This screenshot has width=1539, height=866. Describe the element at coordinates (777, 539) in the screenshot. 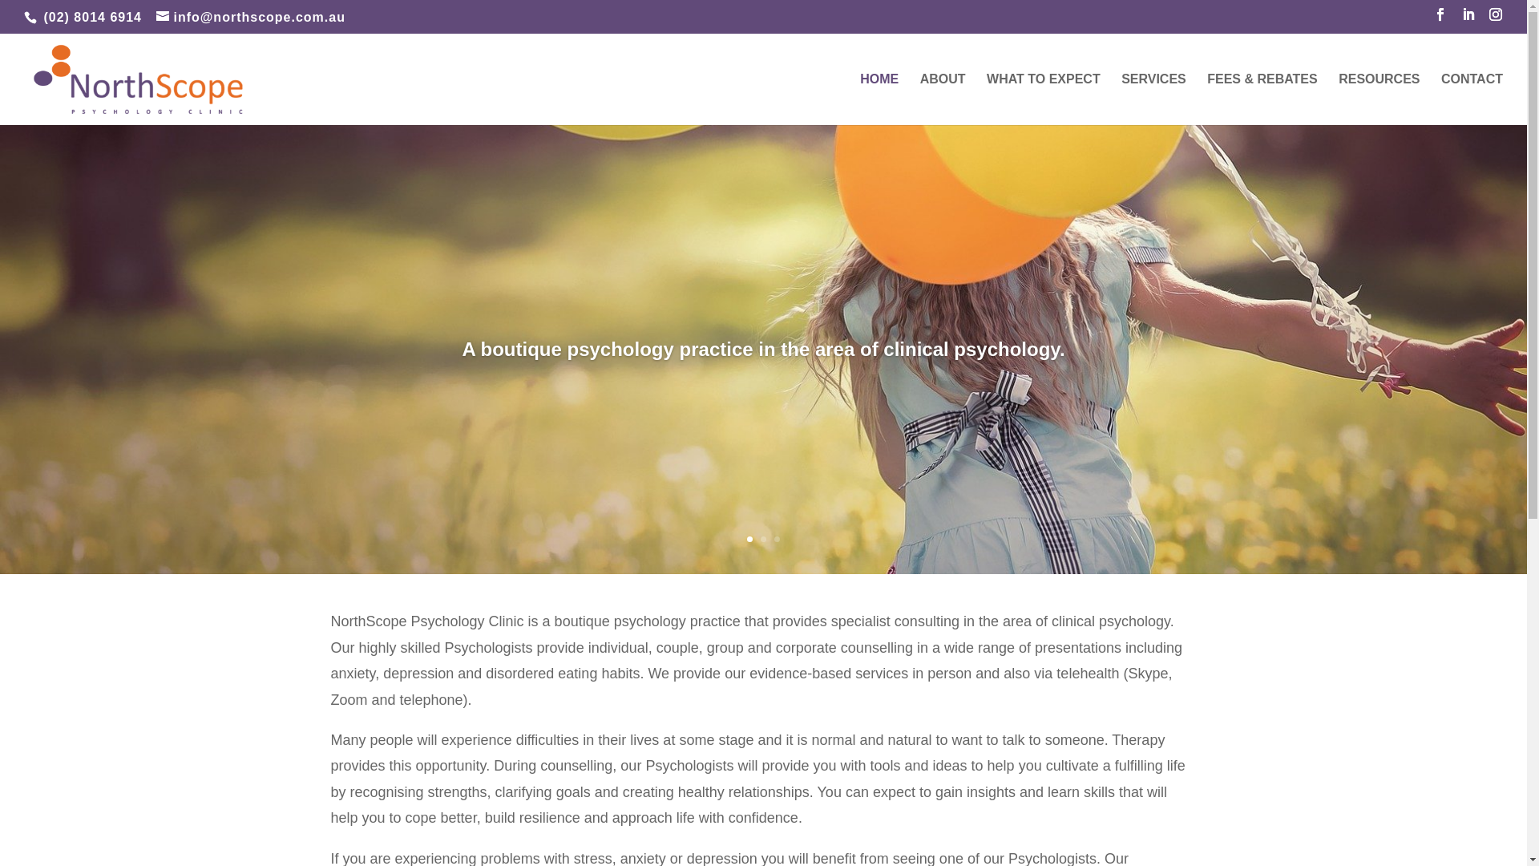

I see `3` at that location.